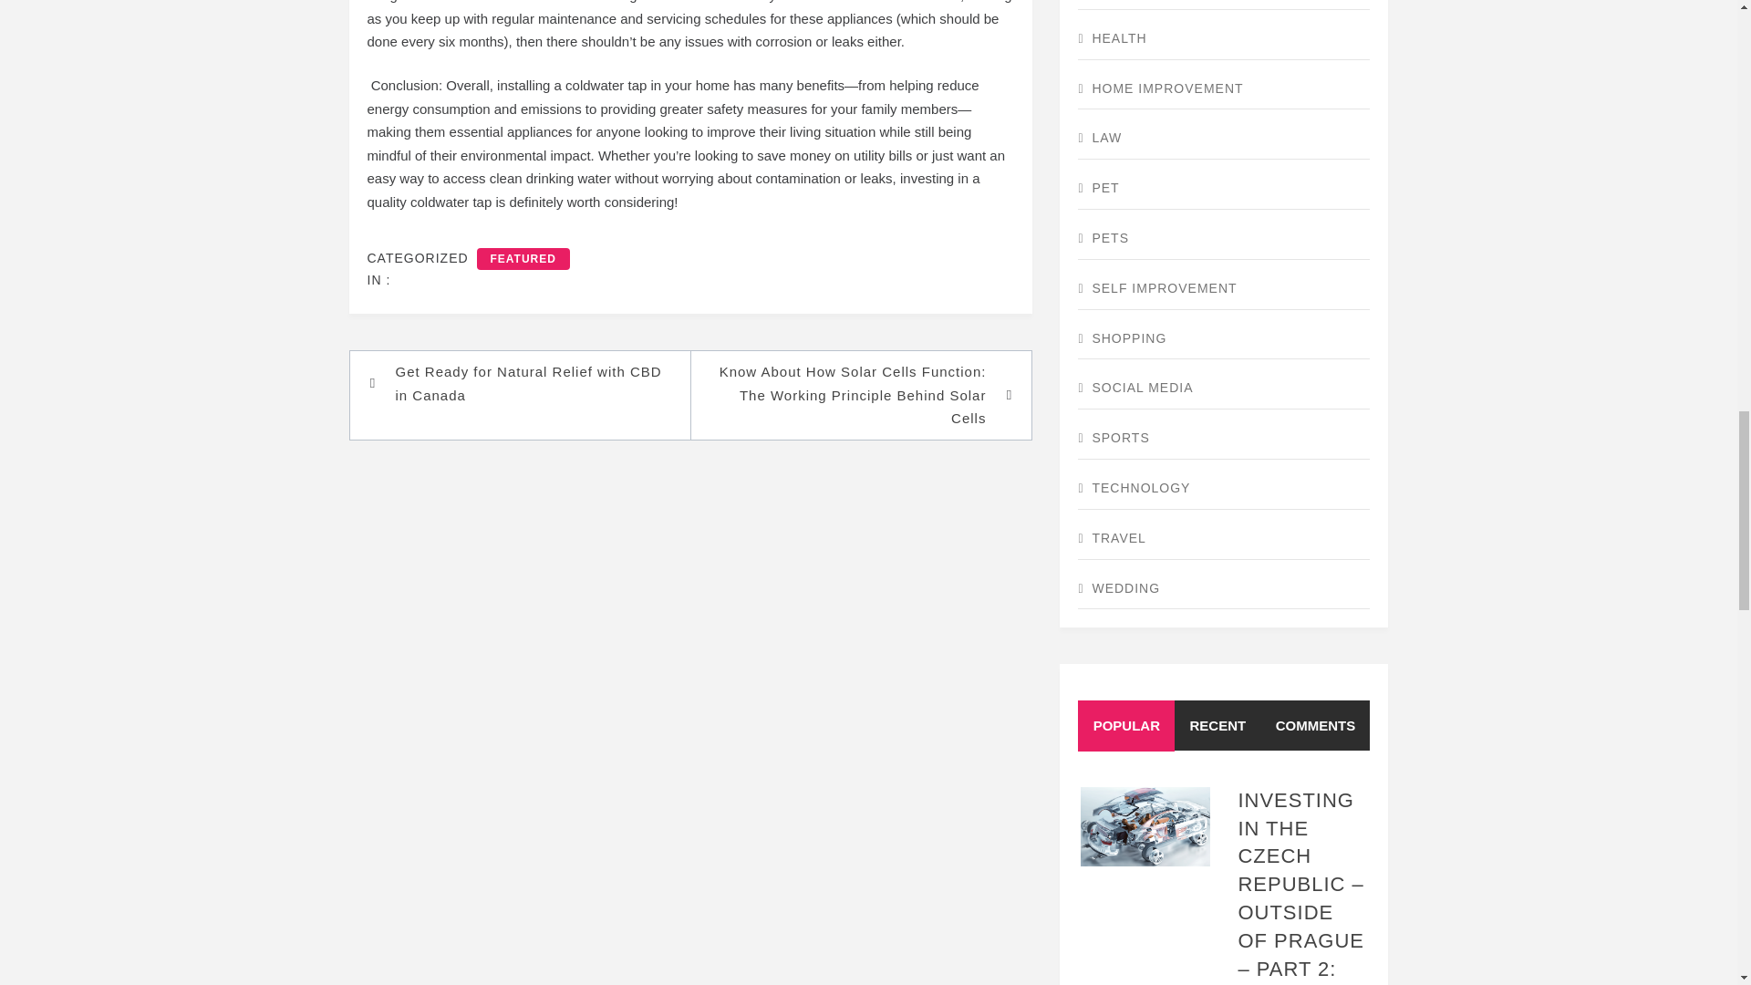 The height and width of the screenshot is (985, 1751). I want to click on FEATURED, so click(523, 259).